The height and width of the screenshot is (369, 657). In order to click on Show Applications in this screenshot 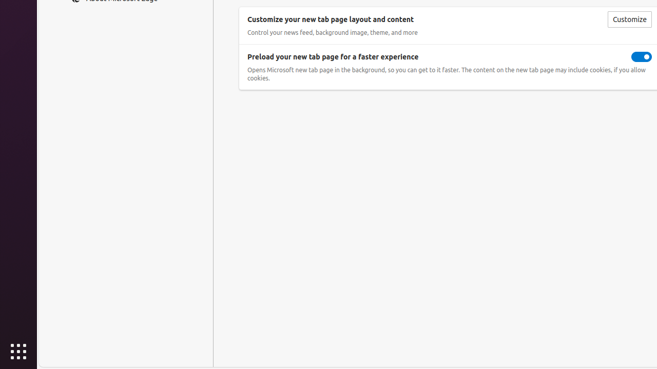, I will do `click(18, 352)`.